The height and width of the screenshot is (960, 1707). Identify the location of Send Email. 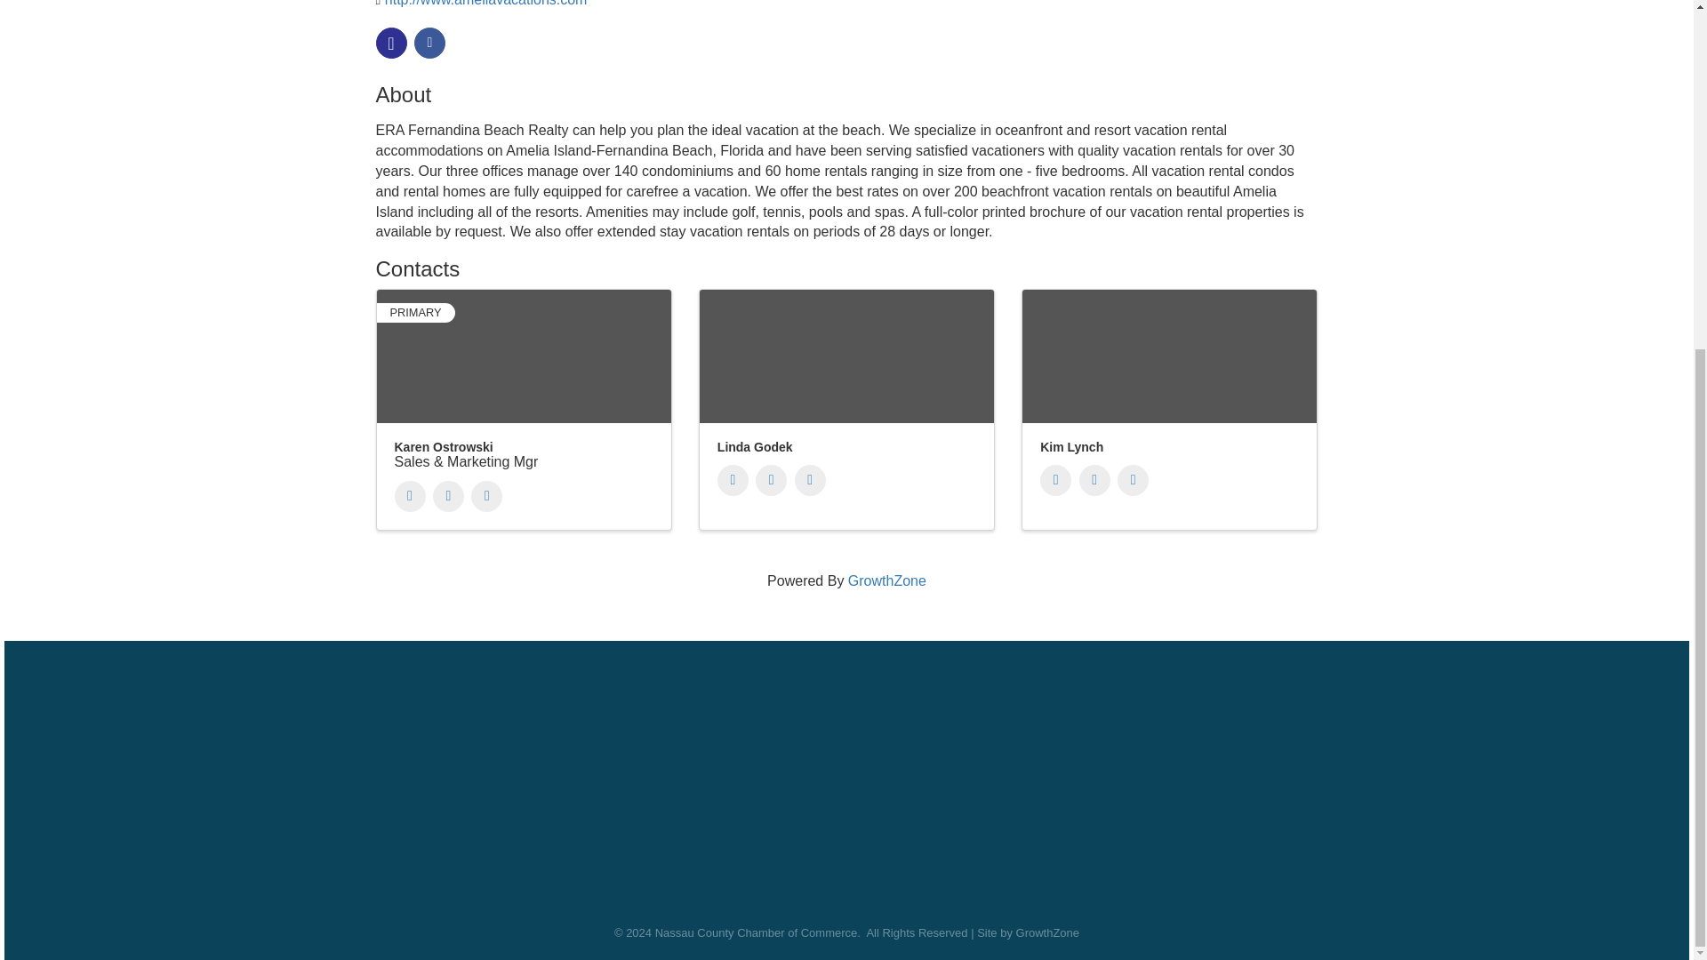
(1094, 480).